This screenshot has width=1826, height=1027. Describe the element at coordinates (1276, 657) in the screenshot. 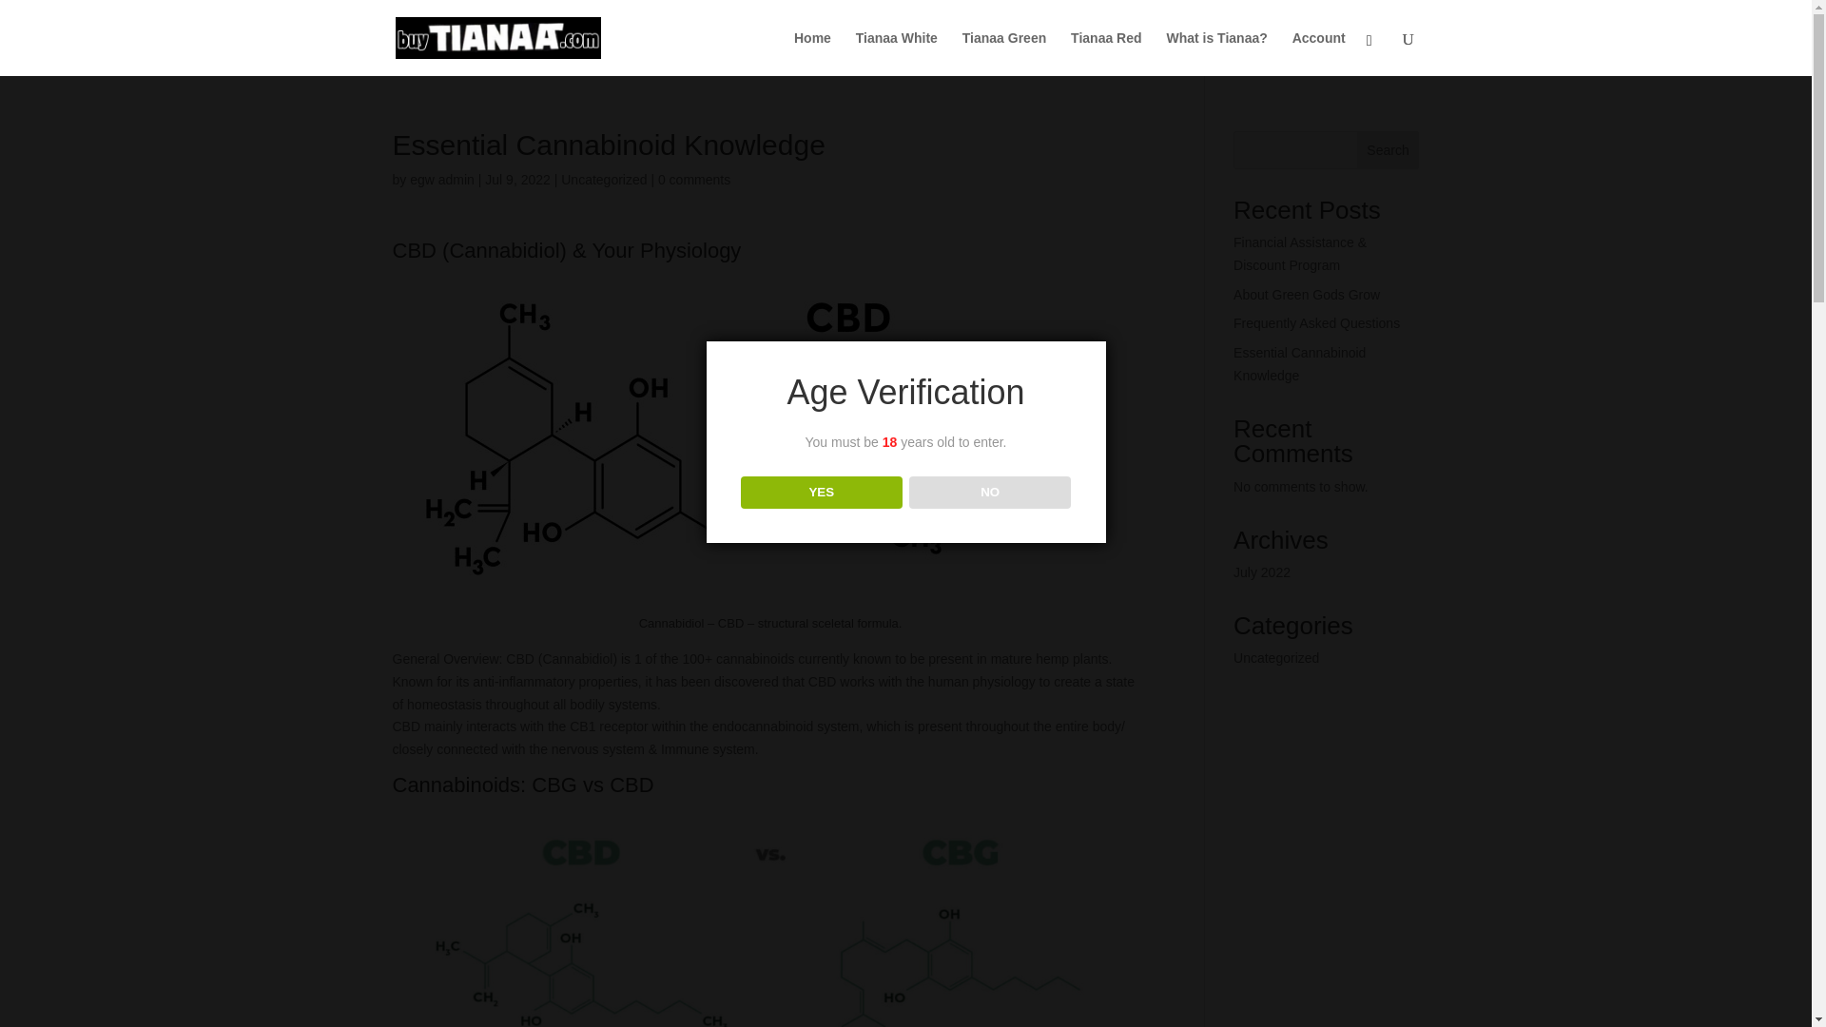

I see `Uncategorized` at that location.